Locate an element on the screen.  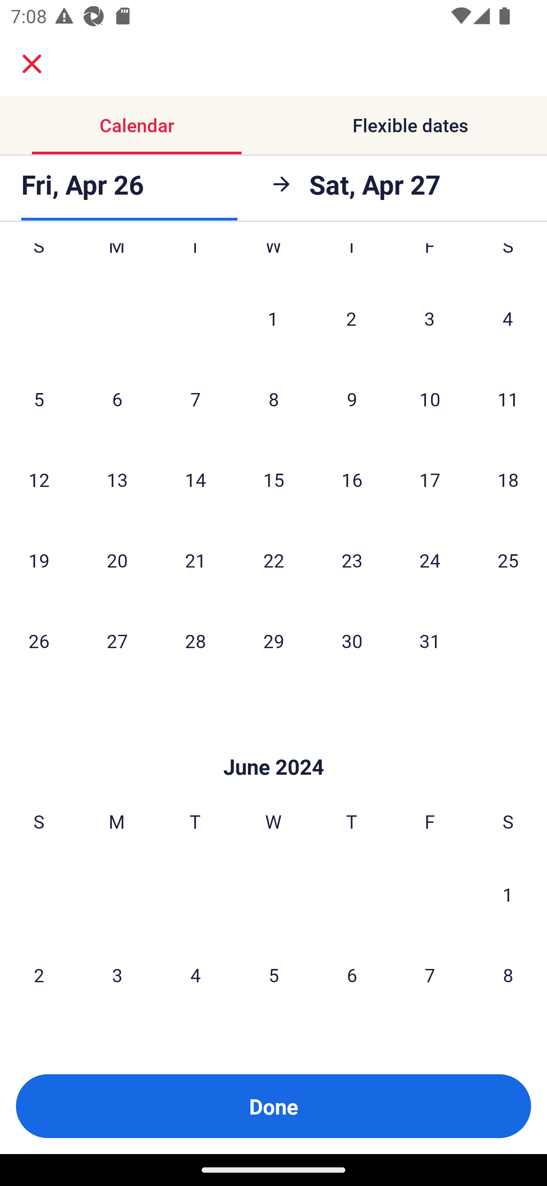
27 Monday, May 27, 2024 is located at coordinates (117, 640).